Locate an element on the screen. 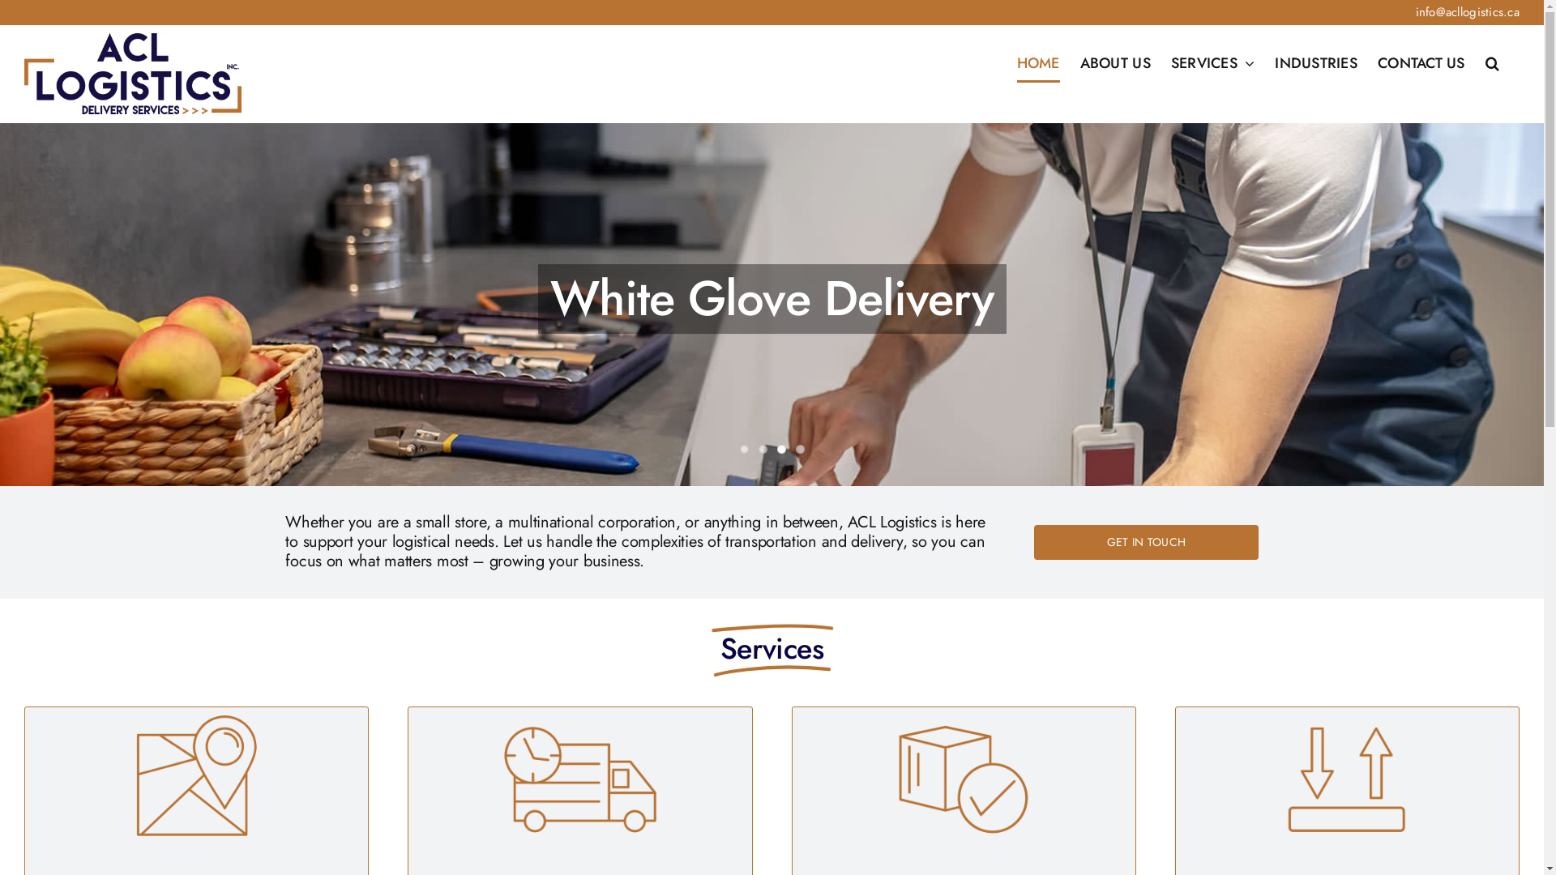 The height and width of the screenshot is (875, 1556). 2 is located at coordinates (763, 449).